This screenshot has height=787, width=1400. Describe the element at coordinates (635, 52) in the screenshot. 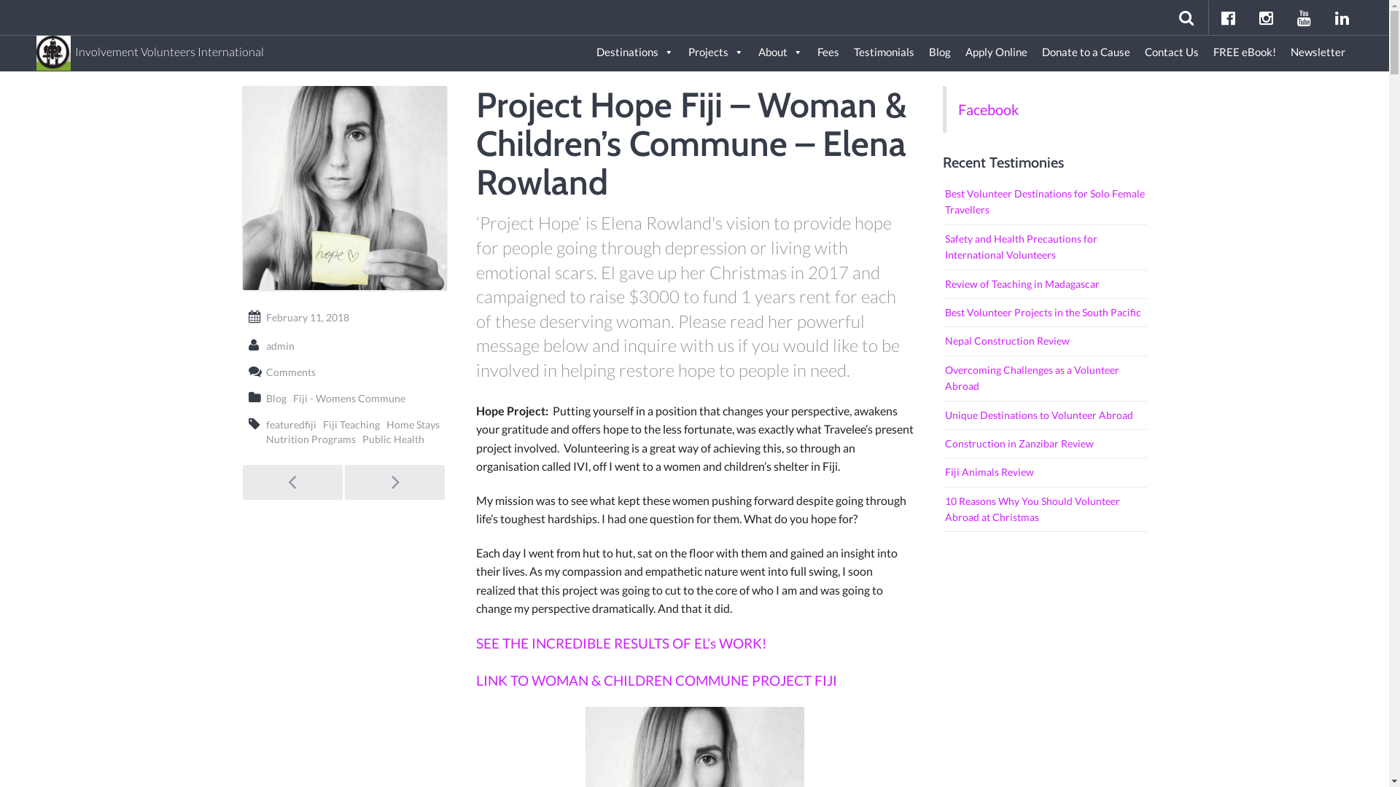

I see `Destinations` at that location.